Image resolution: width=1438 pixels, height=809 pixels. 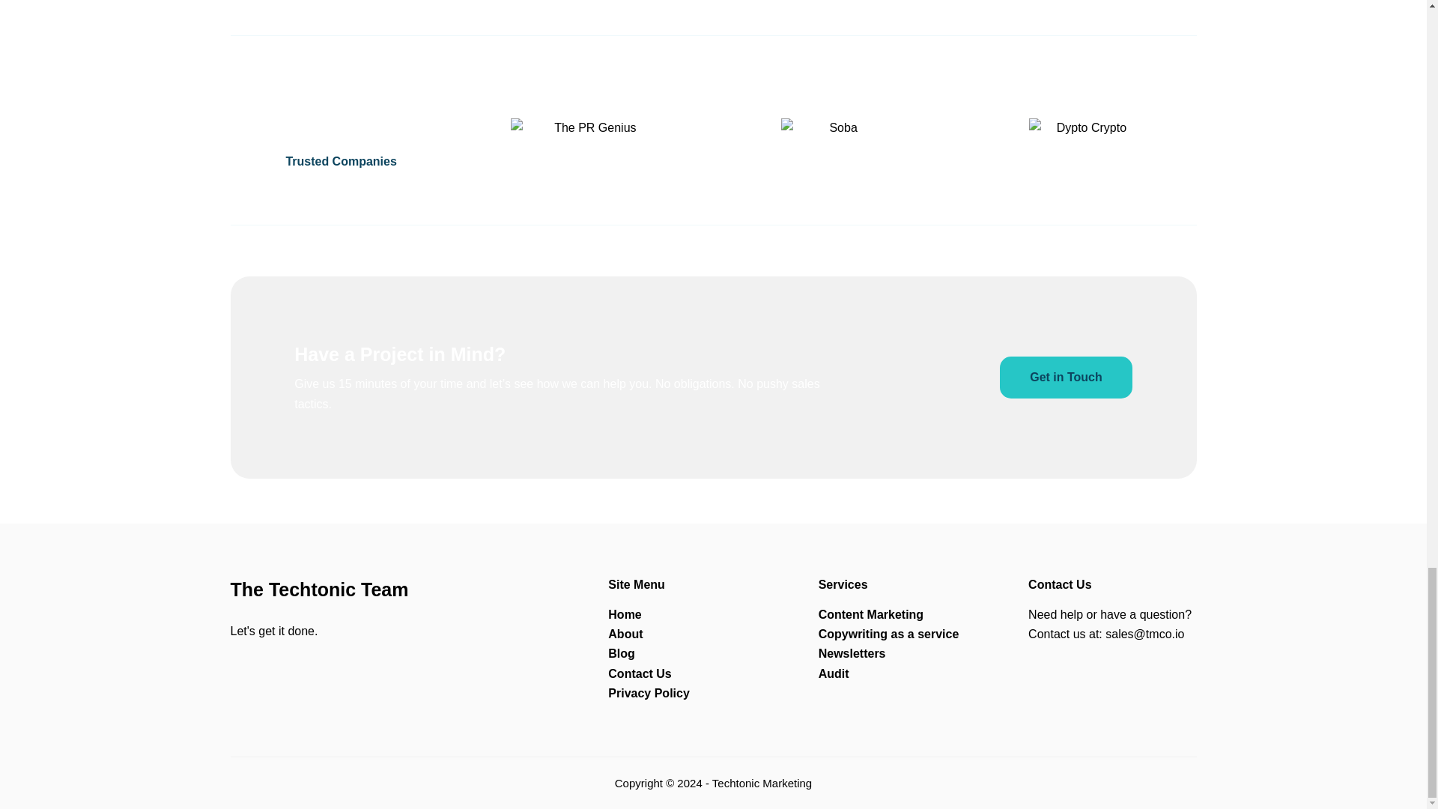 I want to click on Copywriting as a service, so click(x=888, y=634).